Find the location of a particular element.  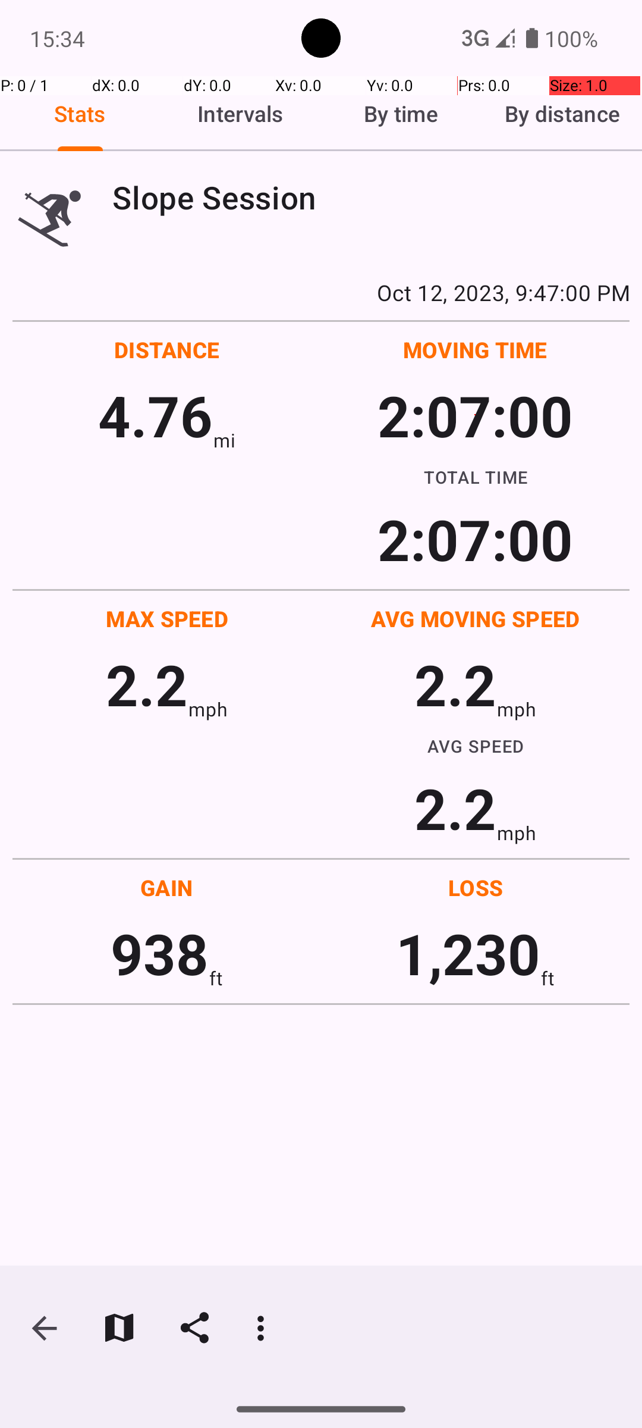

938 is located at coordinates (159, 953).